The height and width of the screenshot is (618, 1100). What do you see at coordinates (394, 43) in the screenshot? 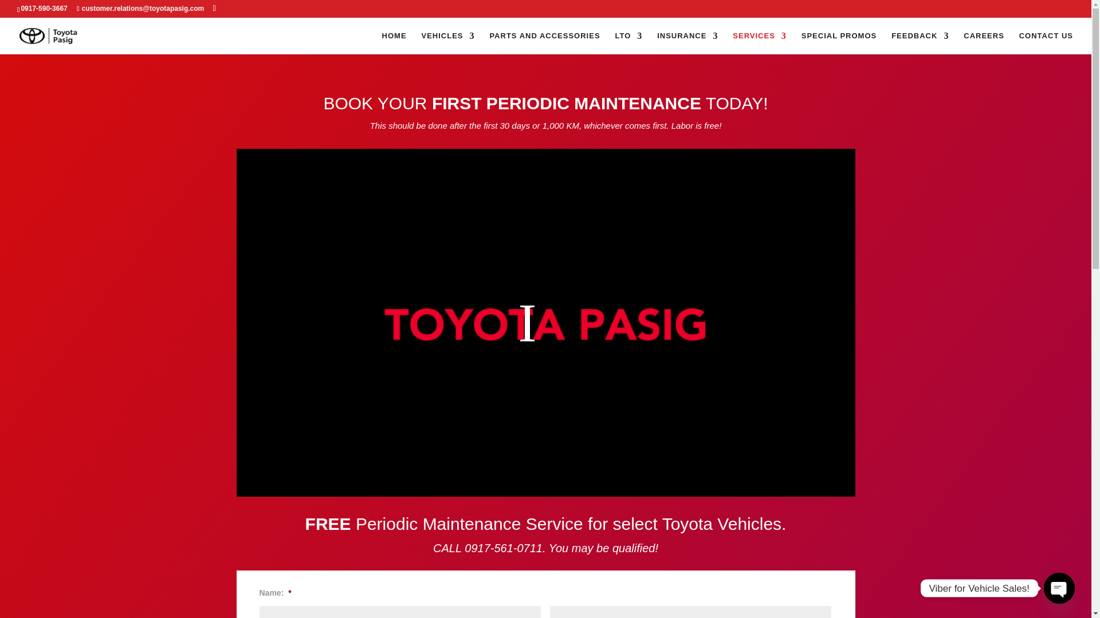
I see `HOME` at bounding box center [394, 43].